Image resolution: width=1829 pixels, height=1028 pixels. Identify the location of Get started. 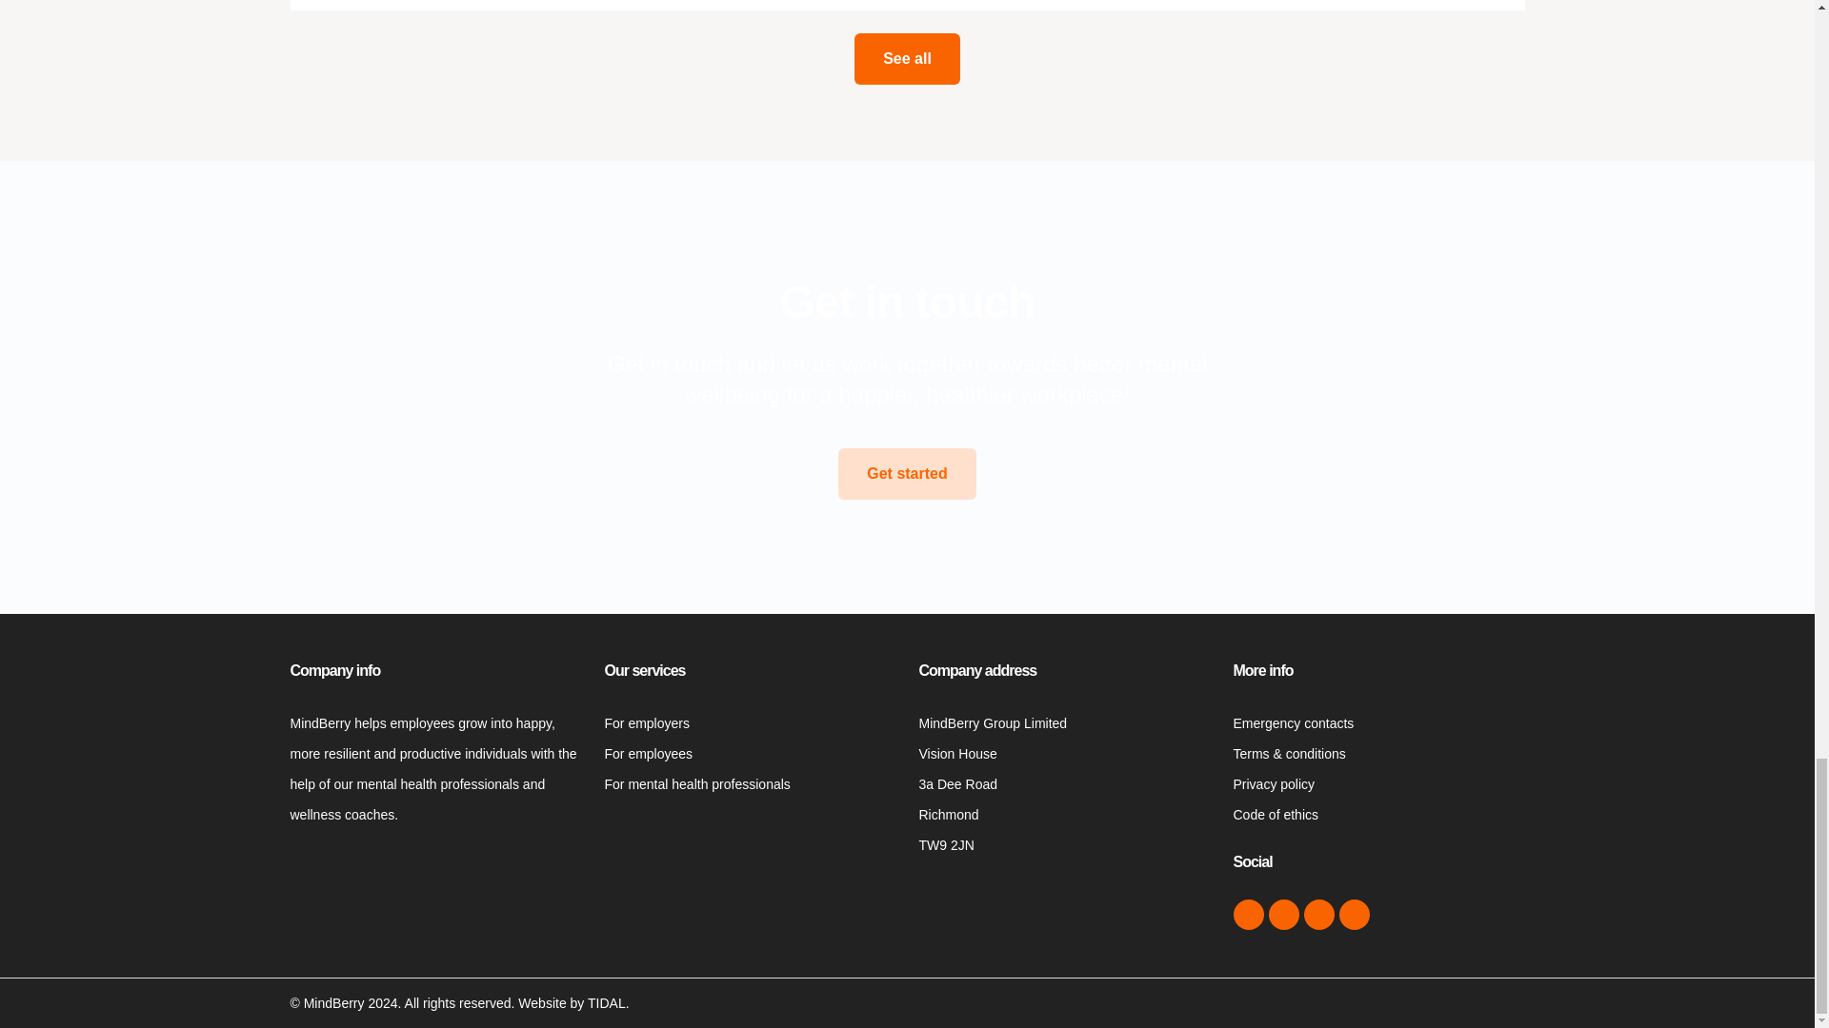
(906, 473).